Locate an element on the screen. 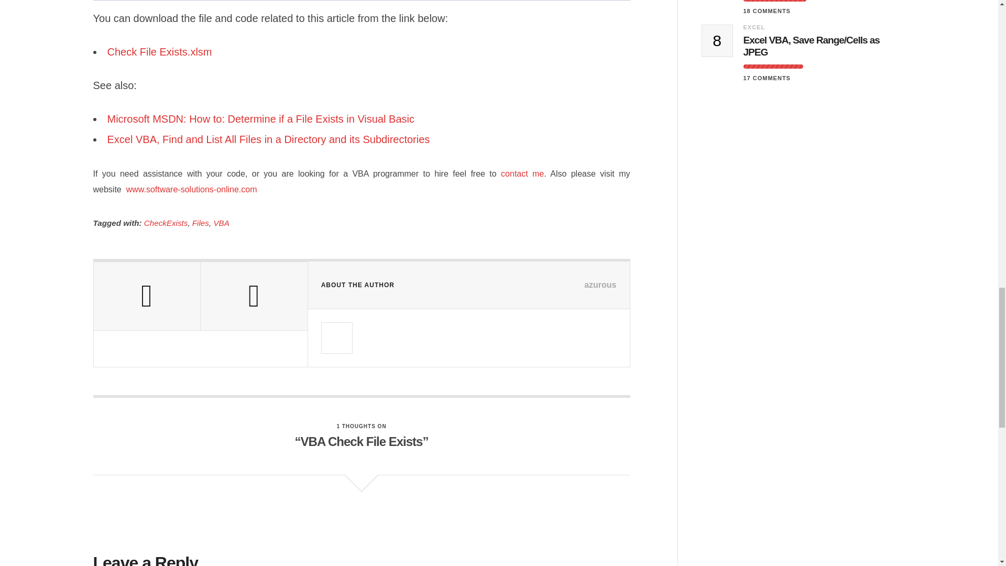 Image resolution: width=1006 pixels, height=566 pixels.  www.software-solutions-online.com is located at coordinates (190, 190).